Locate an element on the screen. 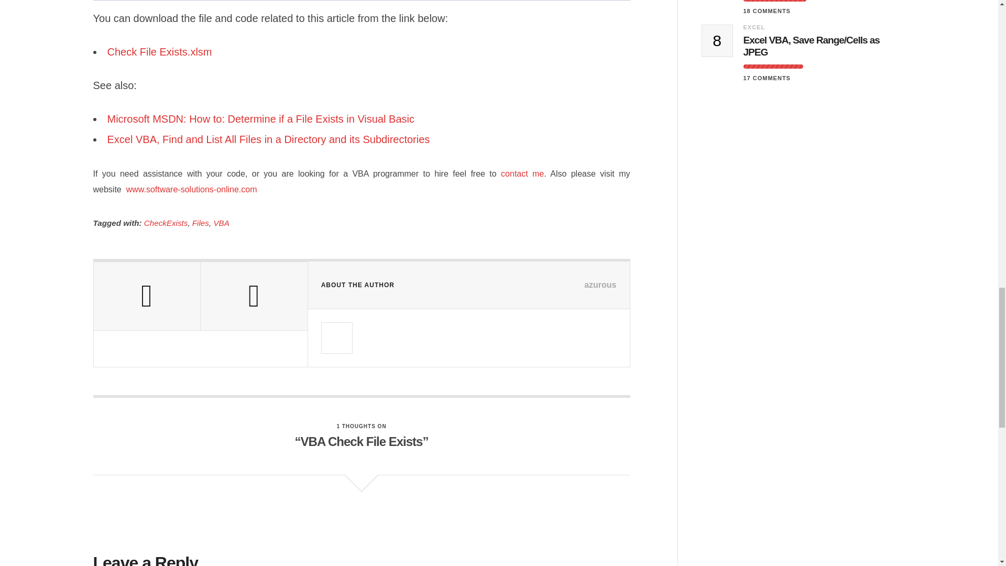 Image resolution: width=1006 pixels, height=566 pixels.  www.software-solutions-online.com is located at coordinates (190, 190).